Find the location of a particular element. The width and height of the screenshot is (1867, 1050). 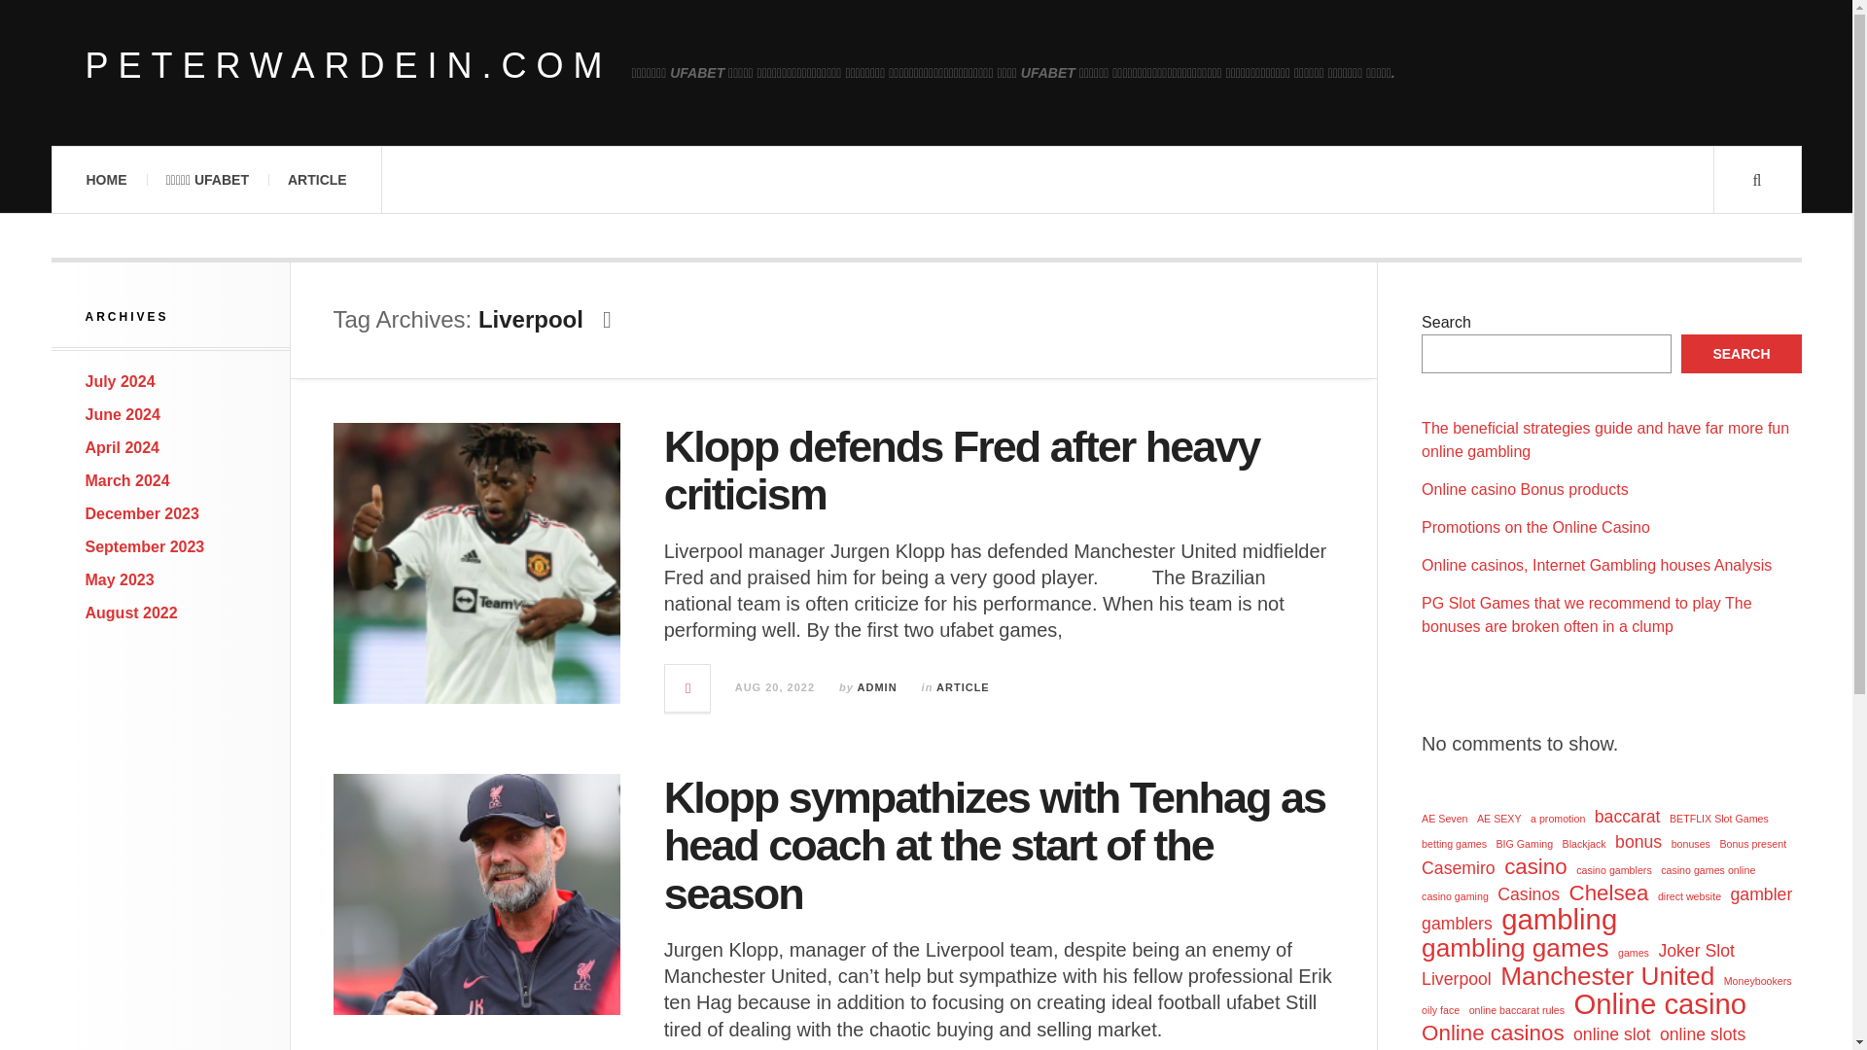

June 2024 is located at coordinates (123, 414).